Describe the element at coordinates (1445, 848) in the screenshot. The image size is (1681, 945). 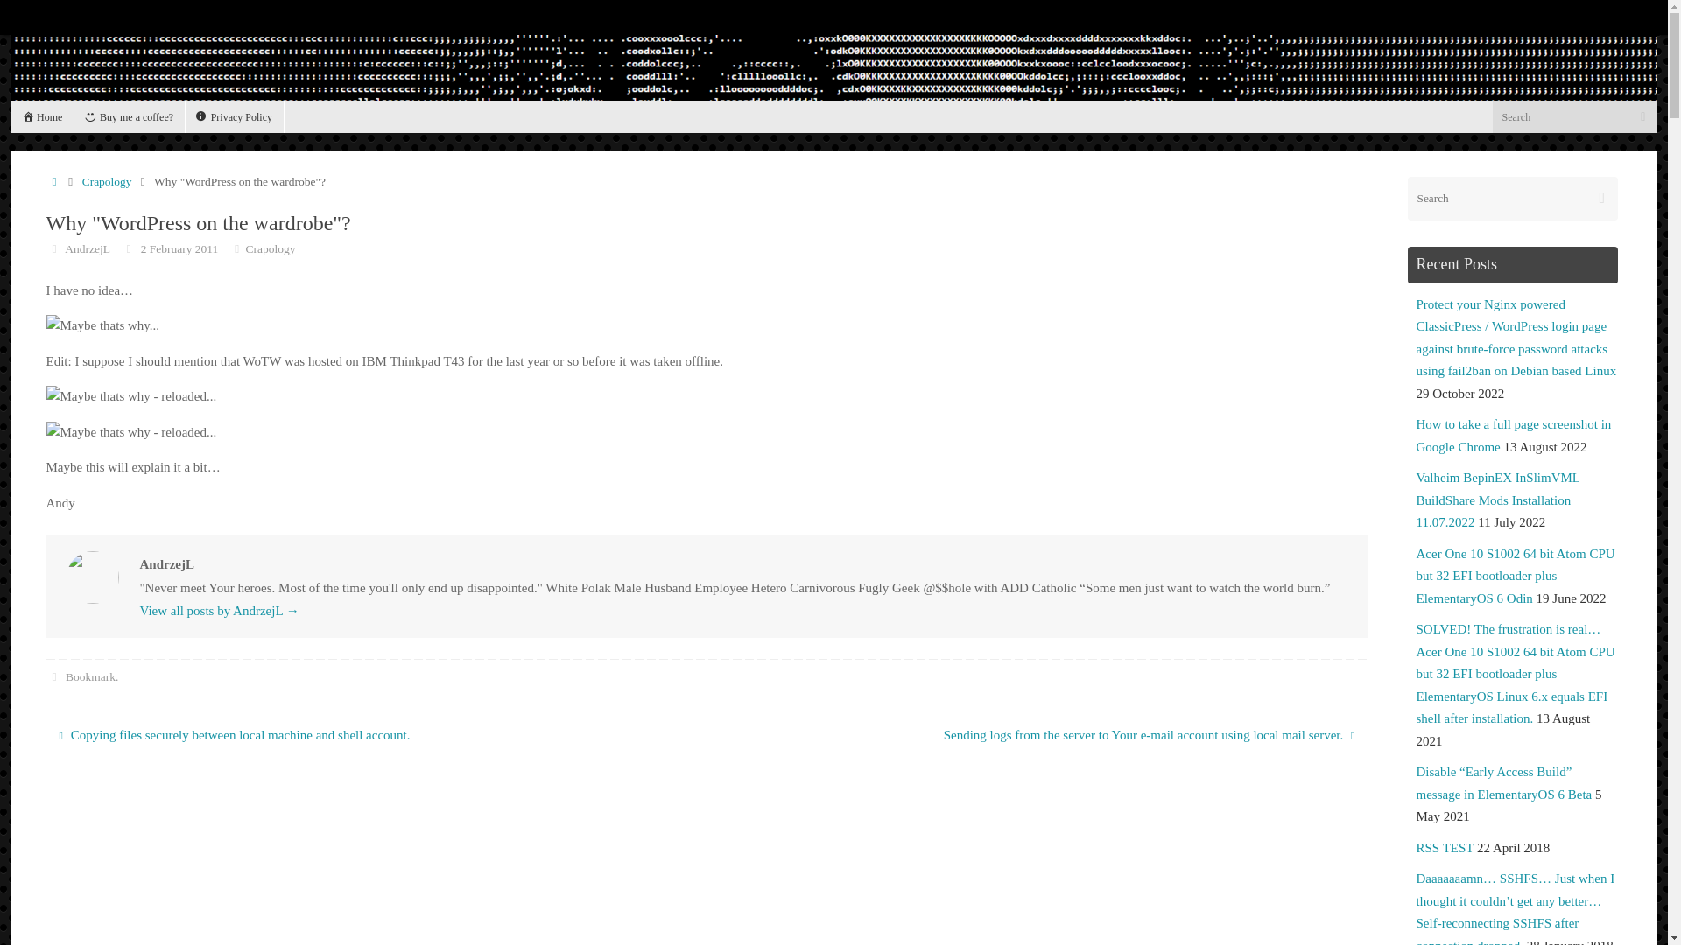
I see `RSS TEST` at that location.